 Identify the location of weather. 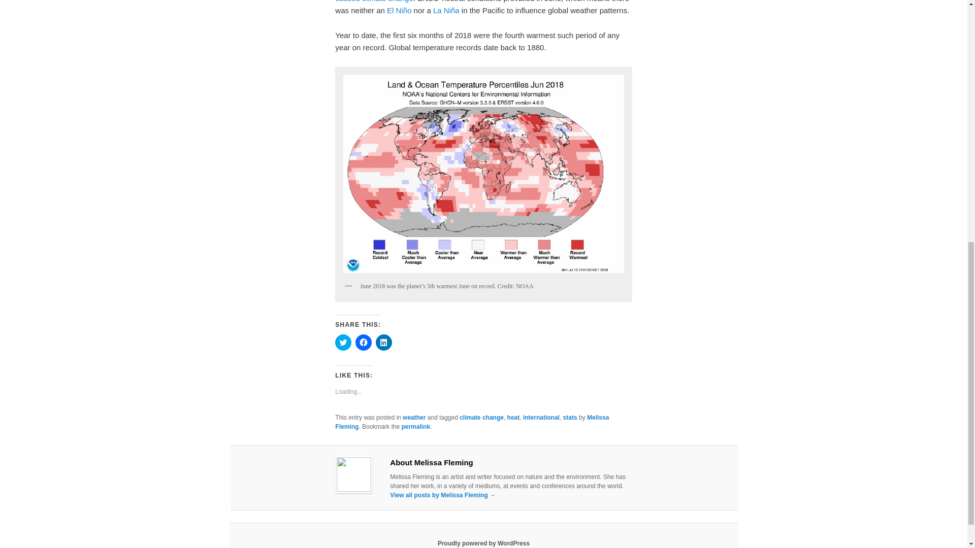
(413, 418).